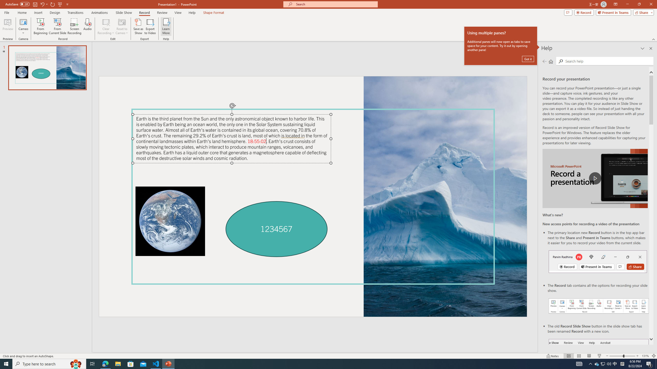 Image resolution: width=657 pixels, height=369 pixels. What do you see at coordinates (122, 26) in the screenshot?
I see `Reset to Cameo` at bounding box center [122, 26].